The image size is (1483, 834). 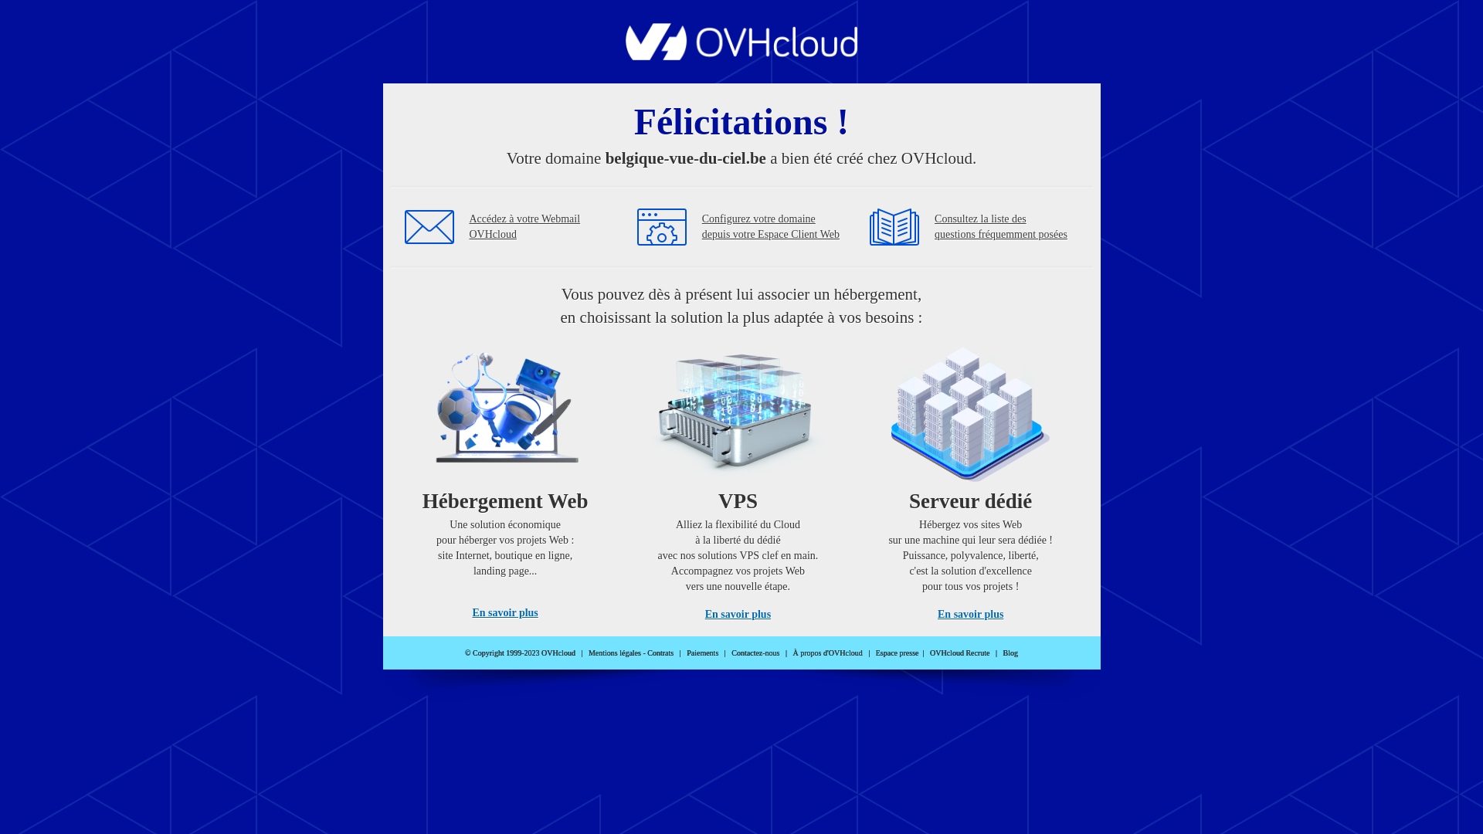 I want to click on En savoir plus, so click(x=505, y=613).